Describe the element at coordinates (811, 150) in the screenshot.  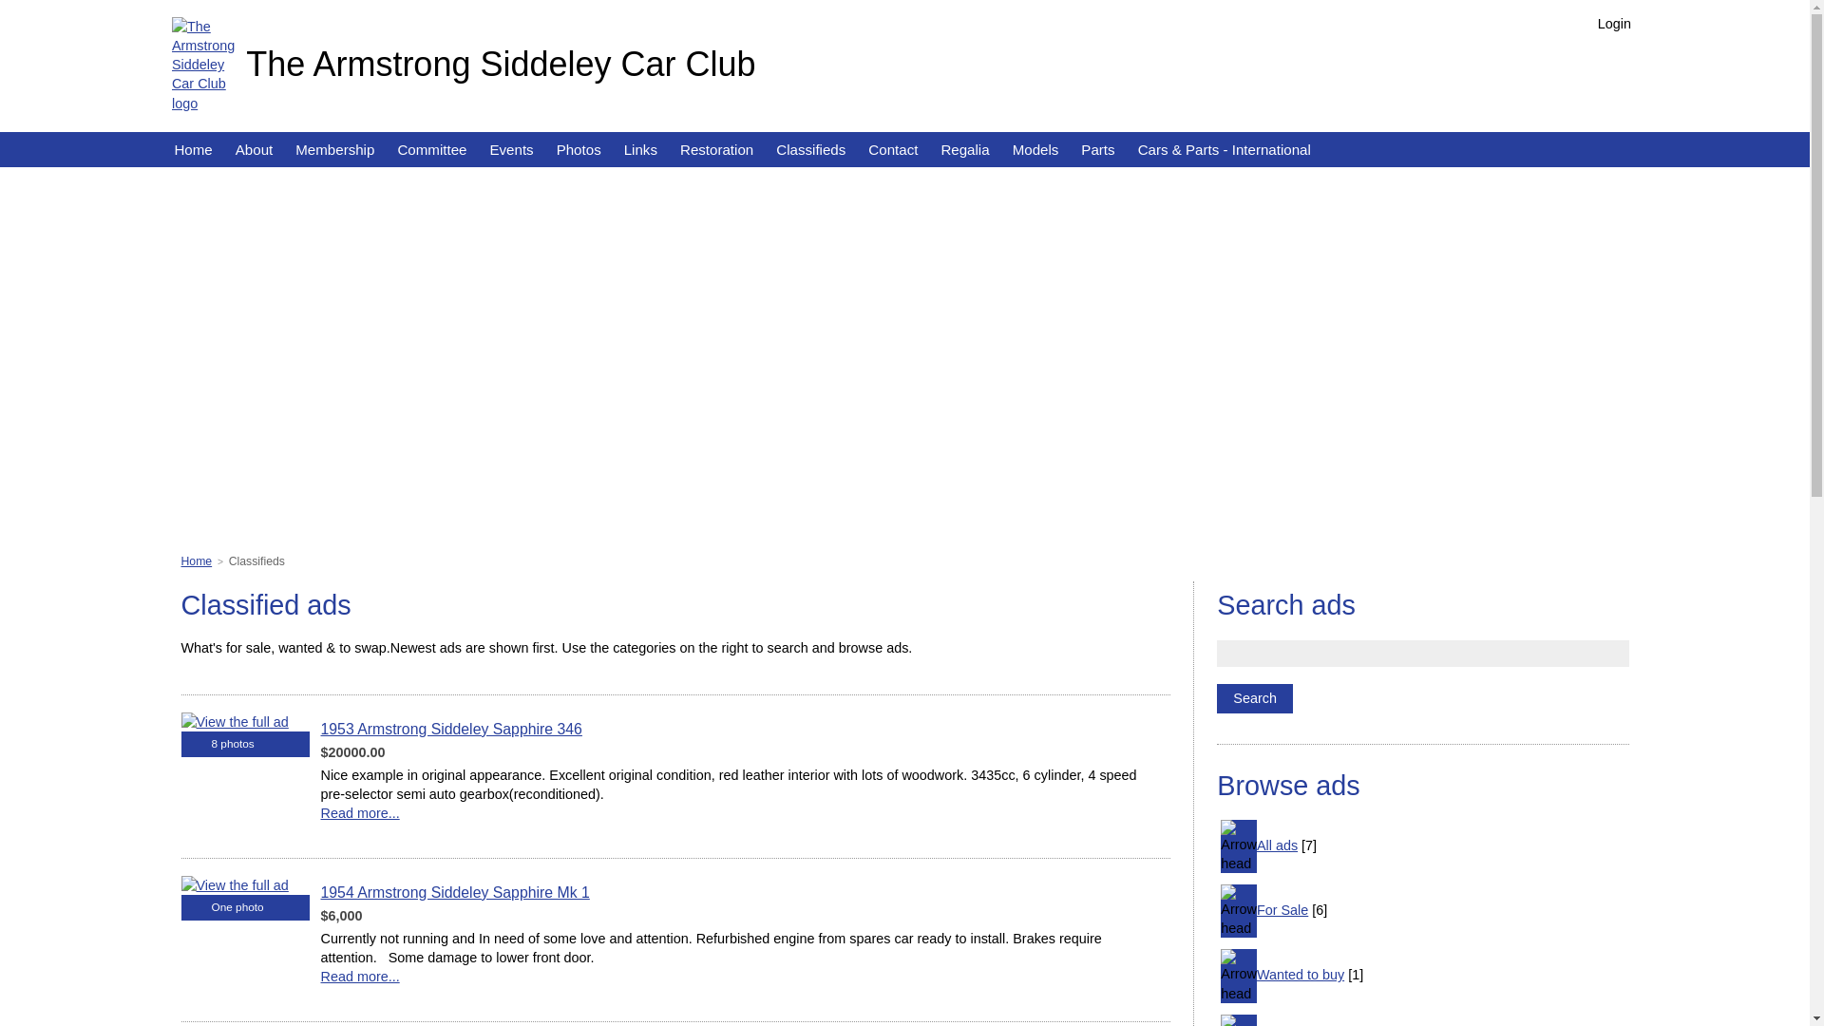
I see `Classifieds` at that location.